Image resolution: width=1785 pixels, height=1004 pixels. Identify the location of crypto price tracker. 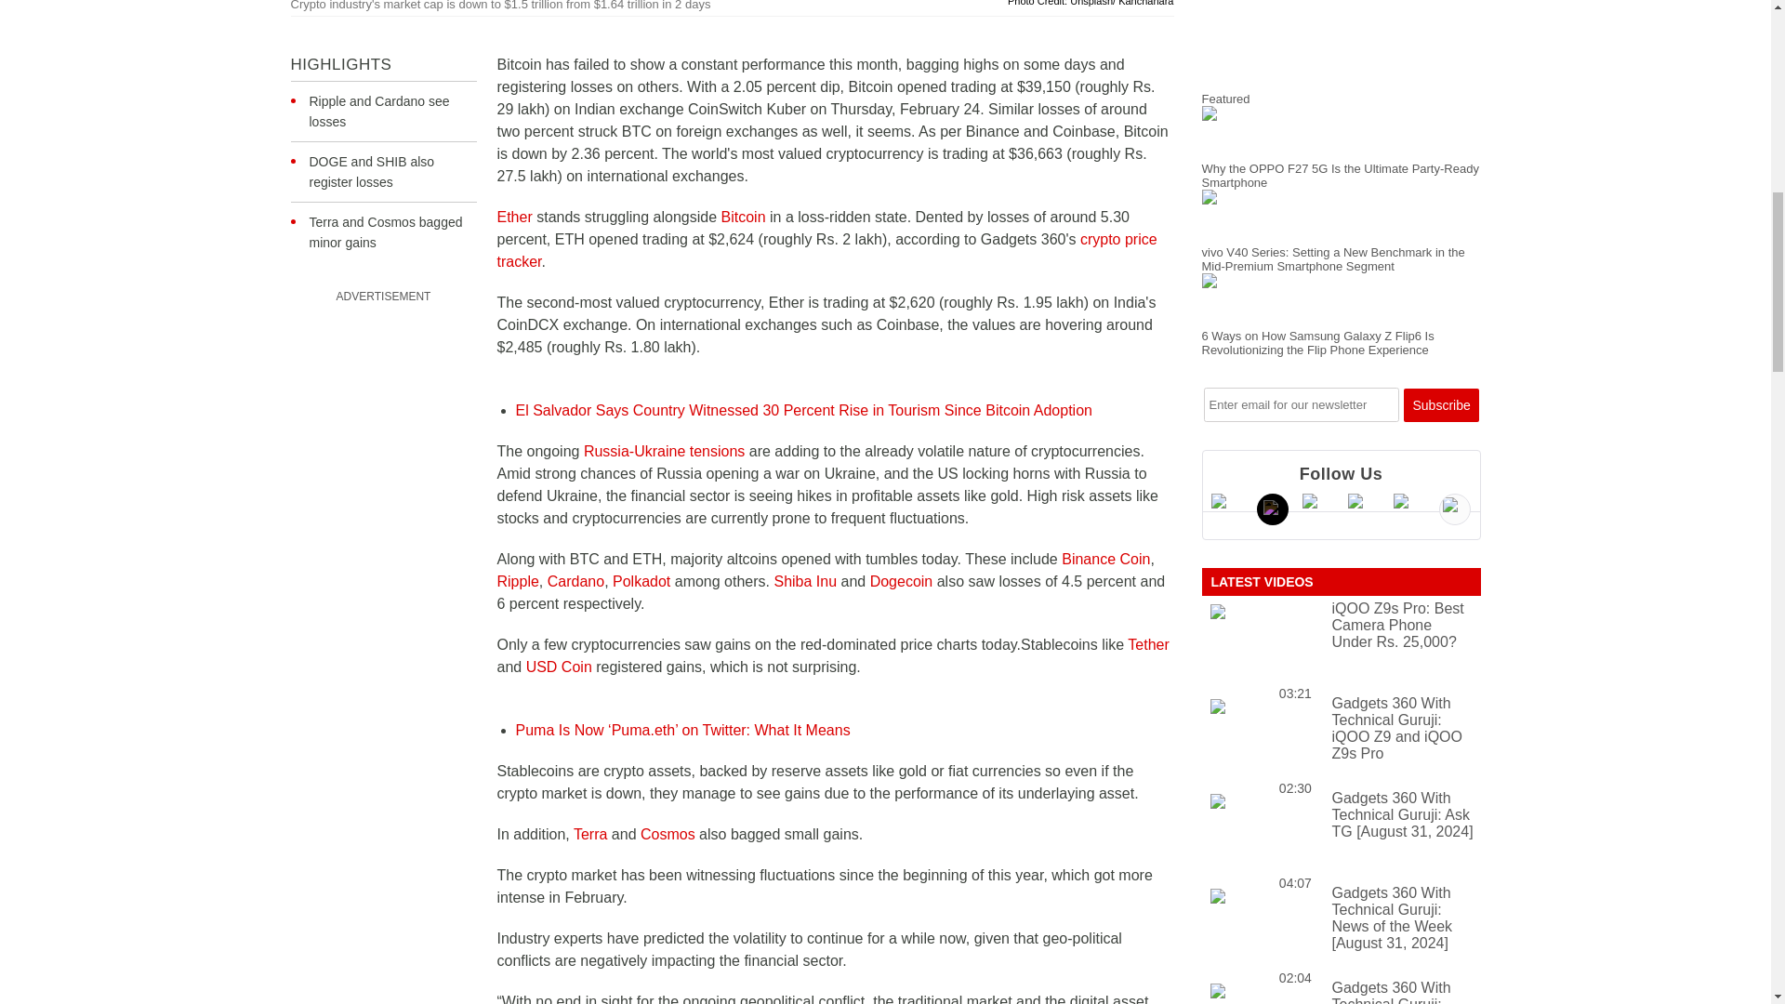
(826, 251).